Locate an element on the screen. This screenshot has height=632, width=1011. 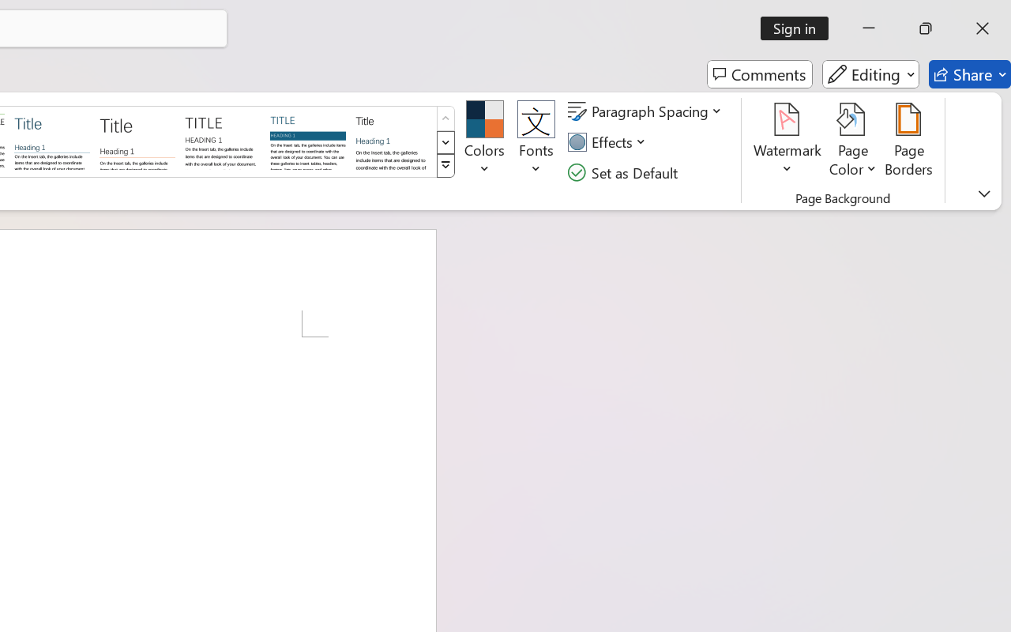
Editing is located at coordinates (870, 74).